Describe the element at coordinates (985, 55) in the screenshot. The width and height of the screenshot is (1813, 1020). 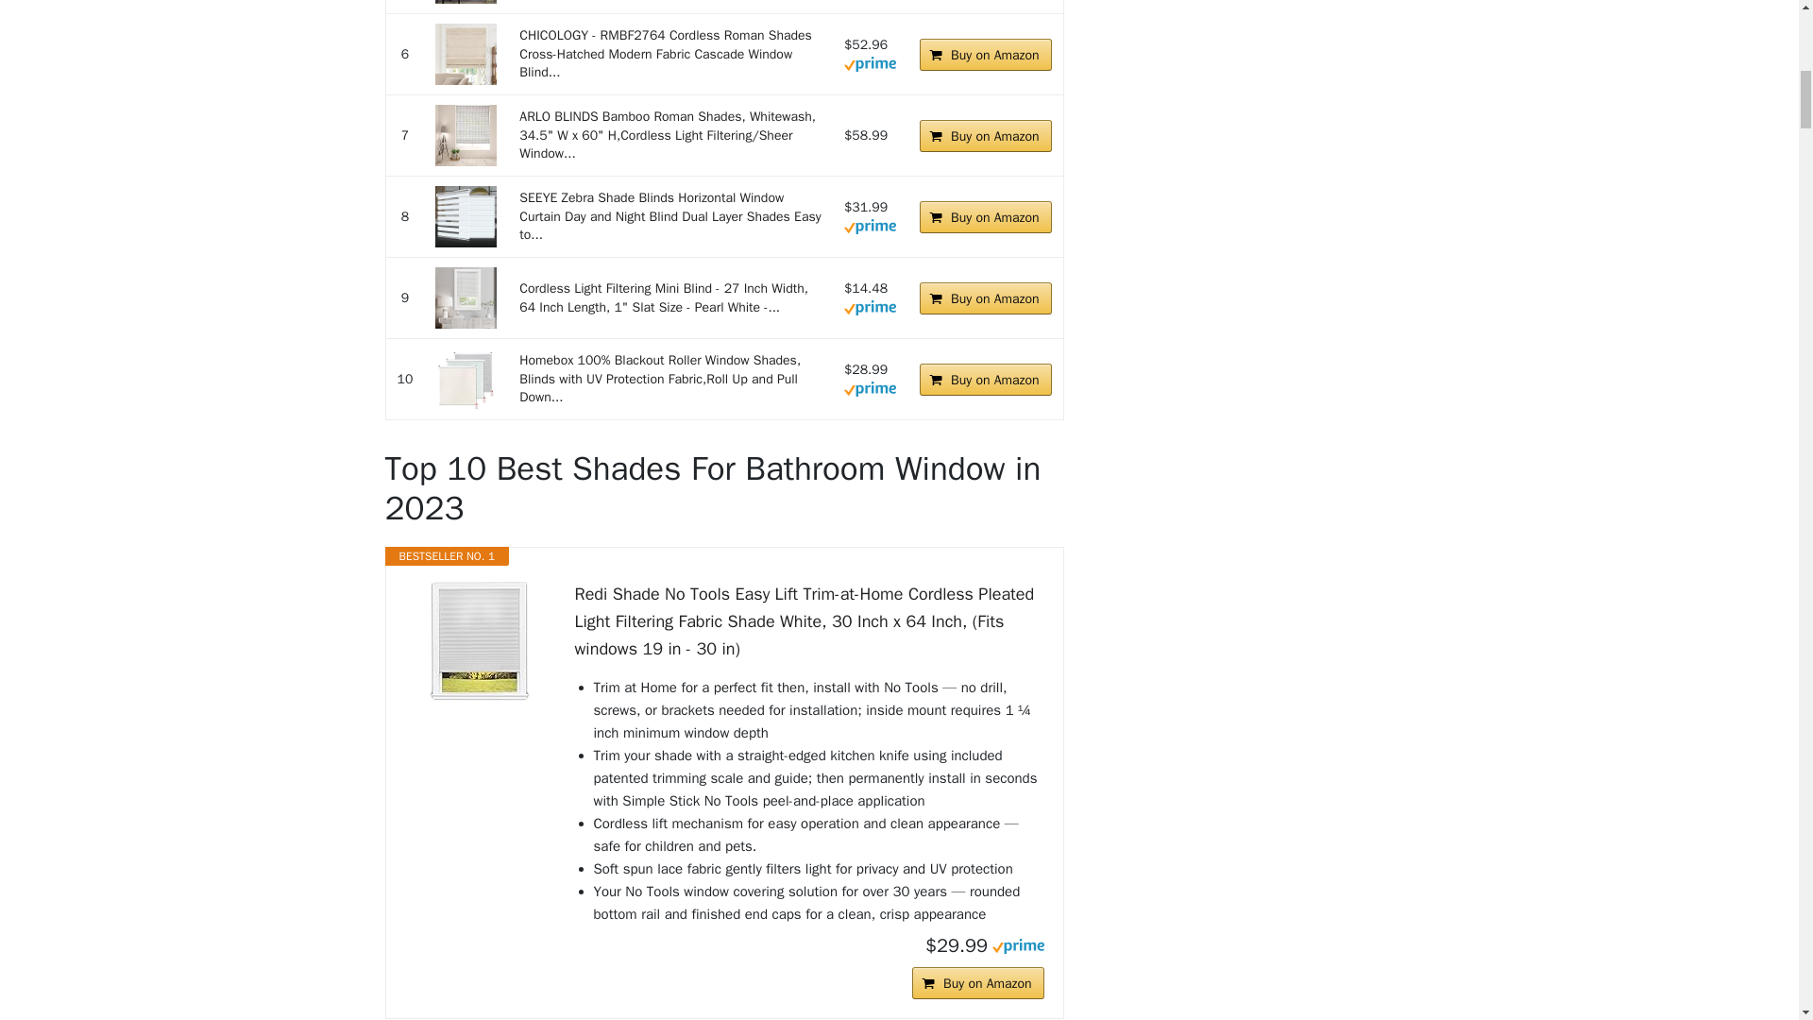
I see `Buy on Amazon` at that location.